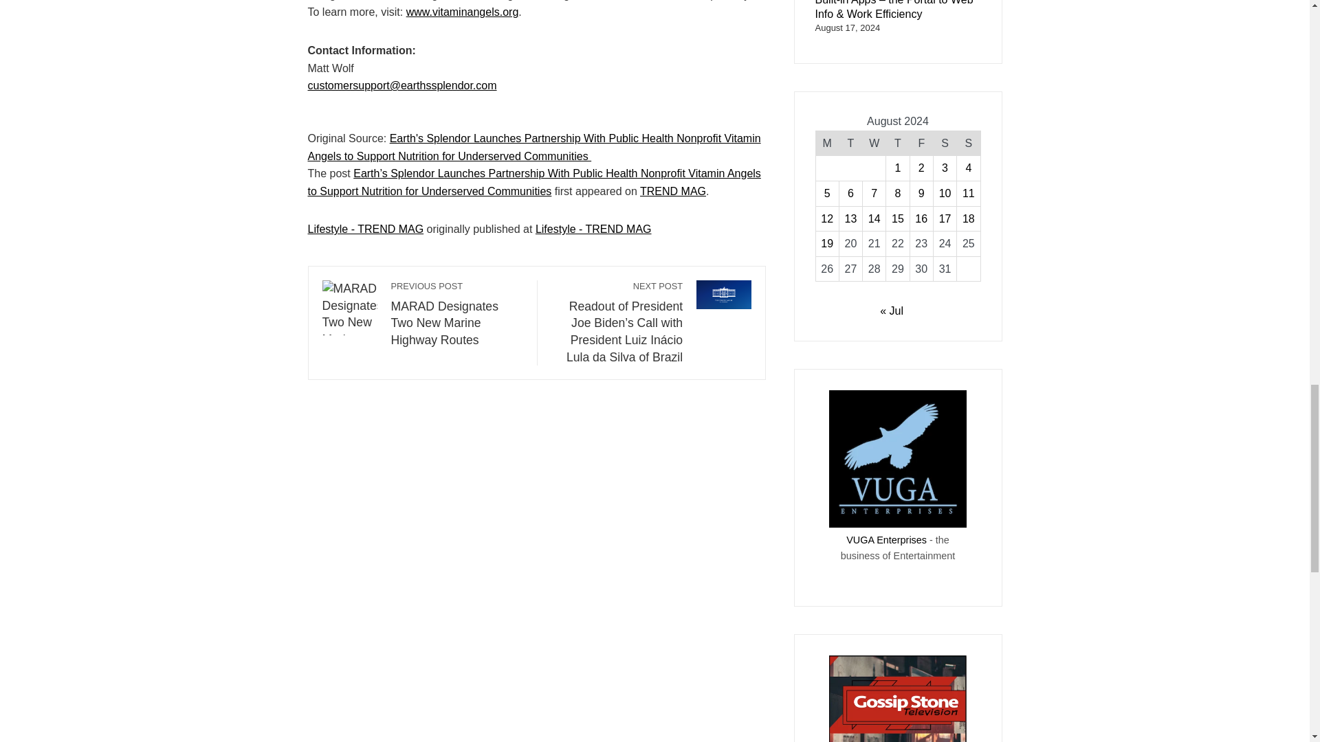  Describe the element at coordinates (594, 229) in the screenshot. I see `Lifestyle - TREND MAG` at that location.